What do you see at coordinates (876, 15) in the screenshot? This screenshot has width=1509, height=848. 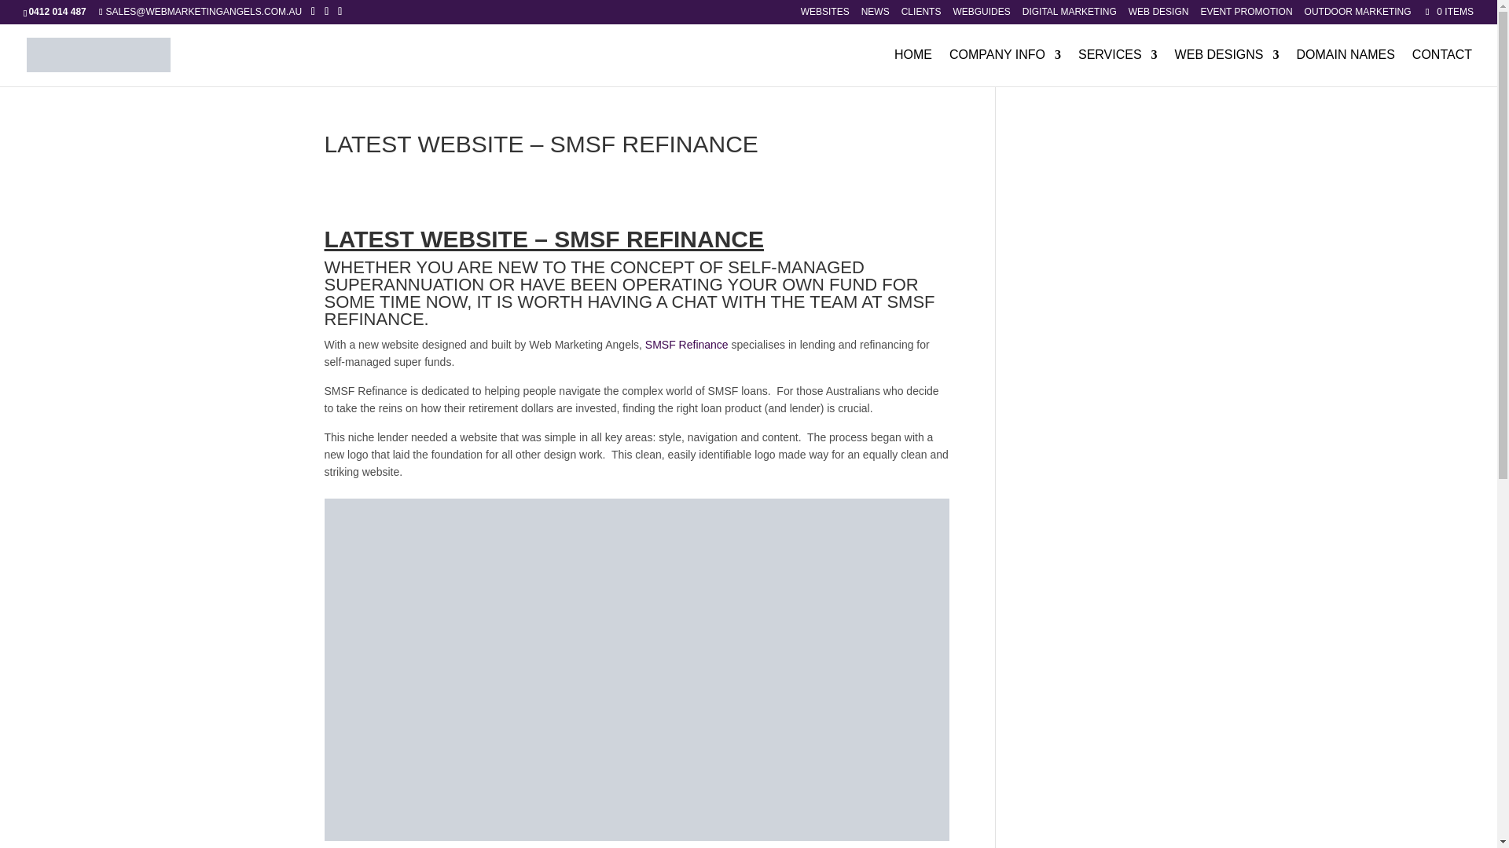 I see `NEWS` at bounding box center [876, 15].